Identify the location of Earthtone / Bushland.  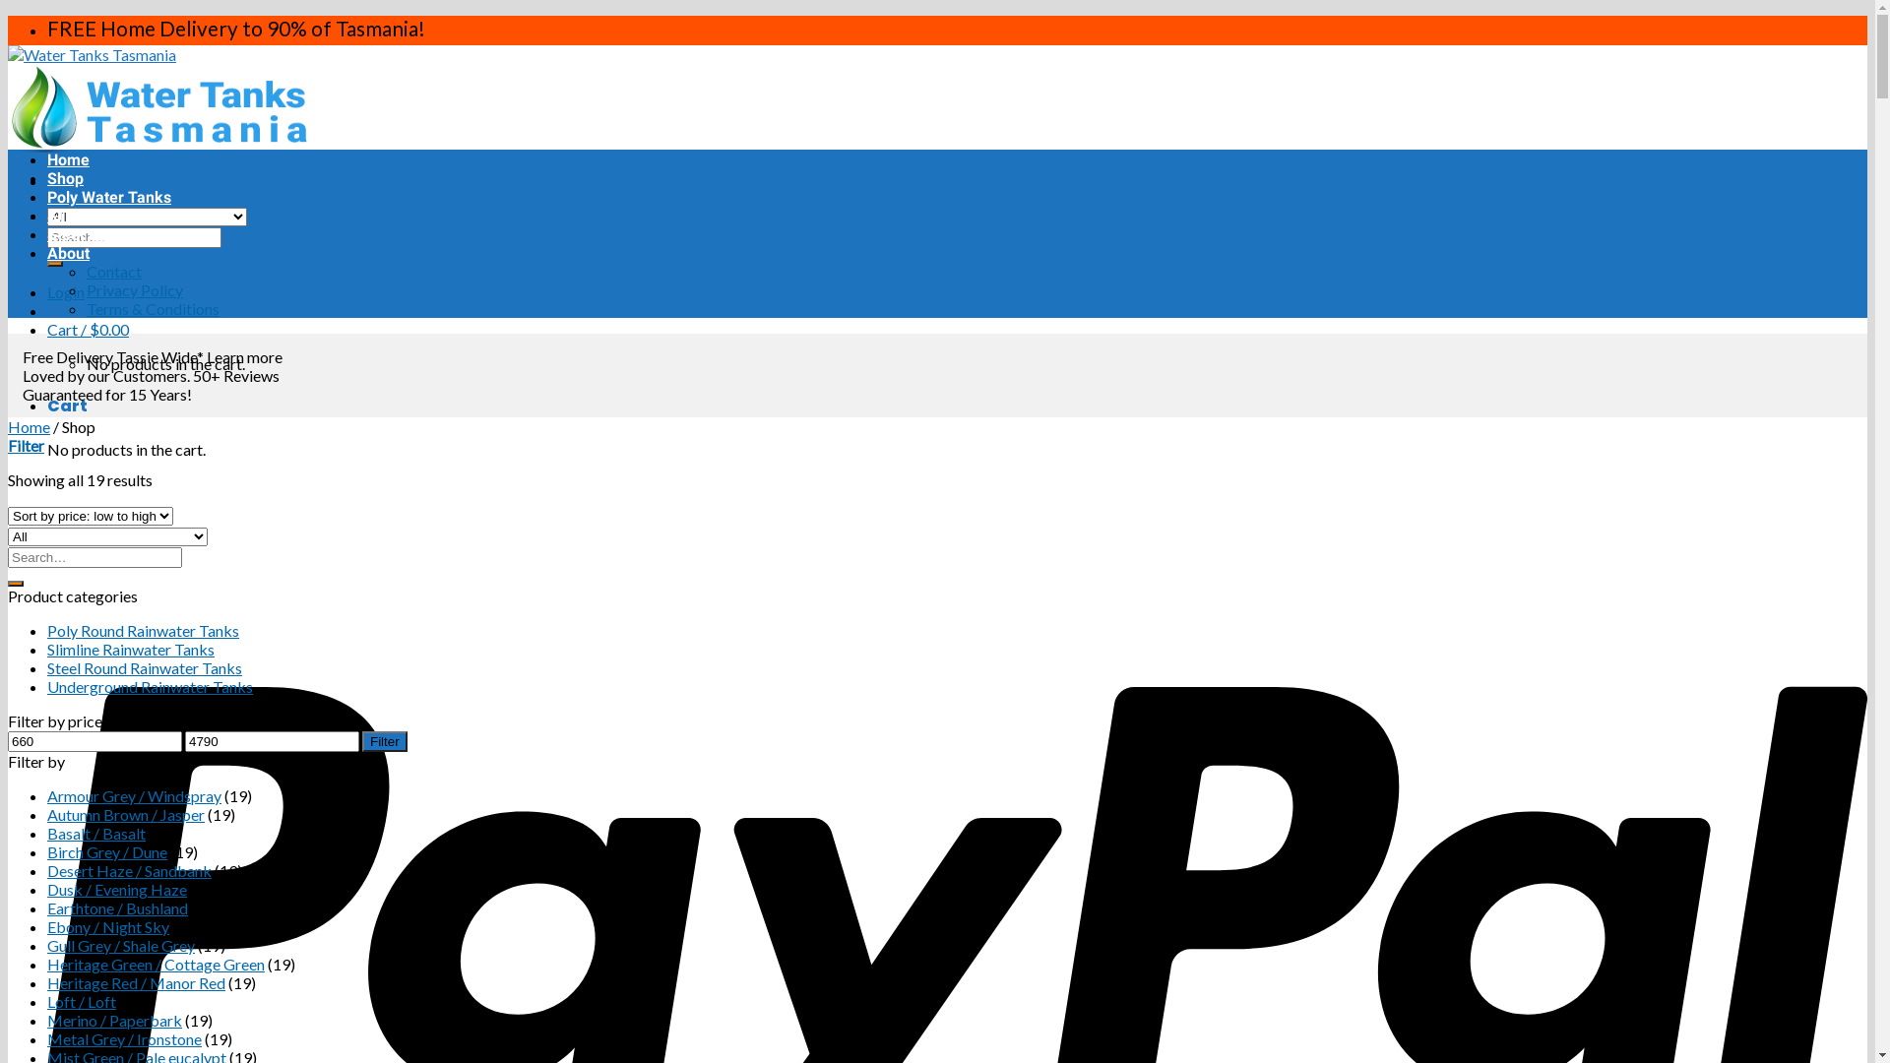
(118, 907).